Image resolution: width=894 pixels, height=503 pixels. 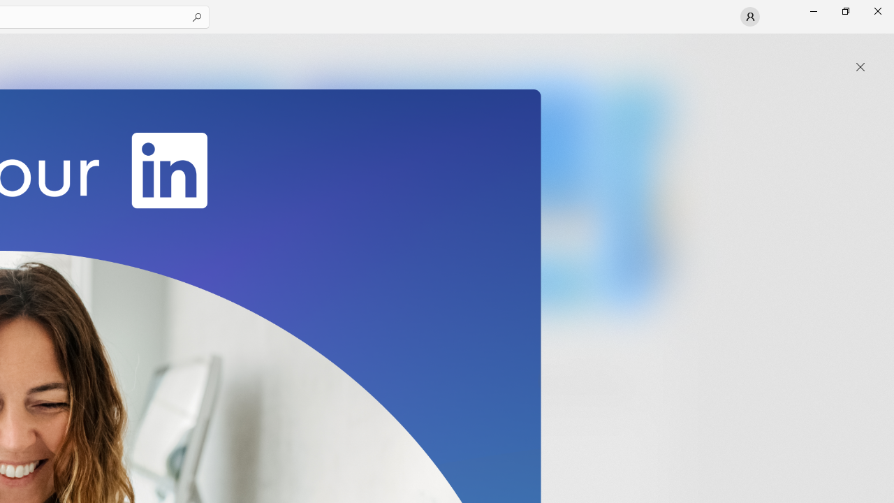 I want to click on Screenshot 3, so click(x=444, y=195).